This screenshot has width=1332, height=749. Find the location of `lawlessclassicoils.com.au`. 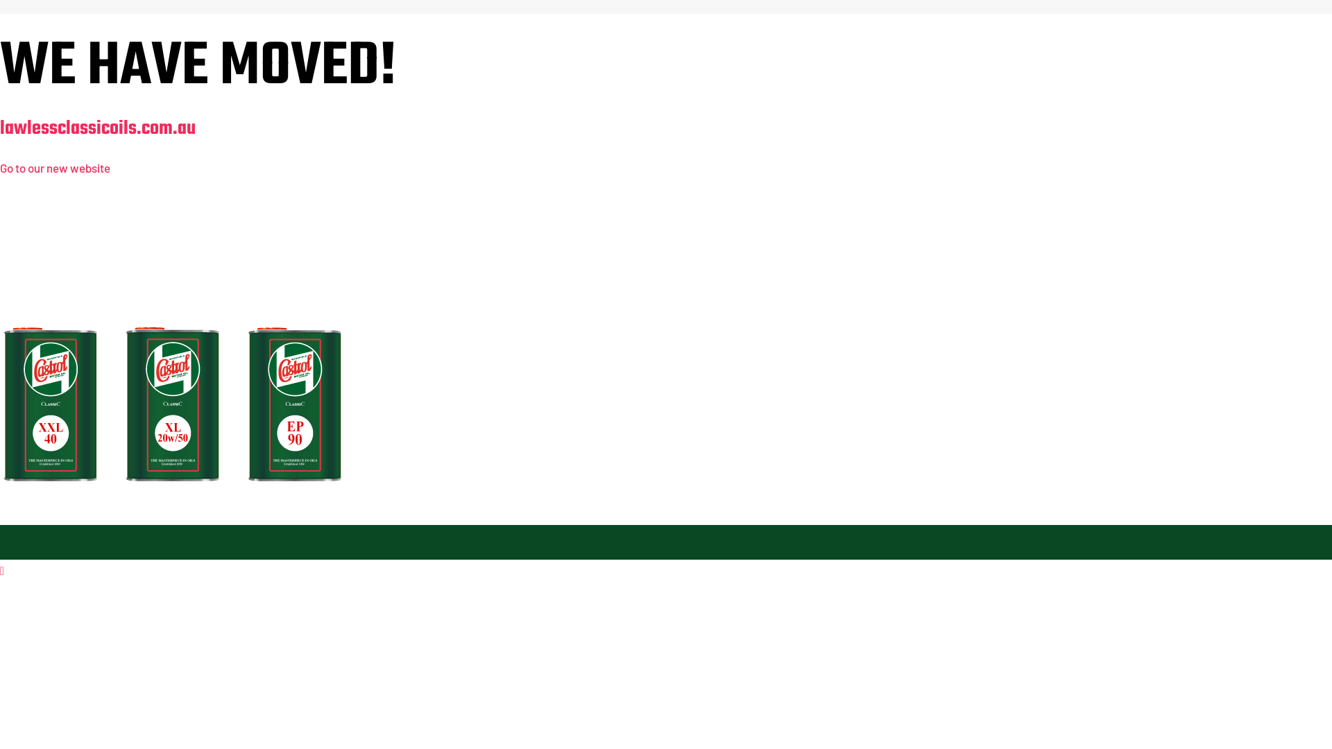

lawlessclassicoils.com.au is located at coordinates (98, 129).